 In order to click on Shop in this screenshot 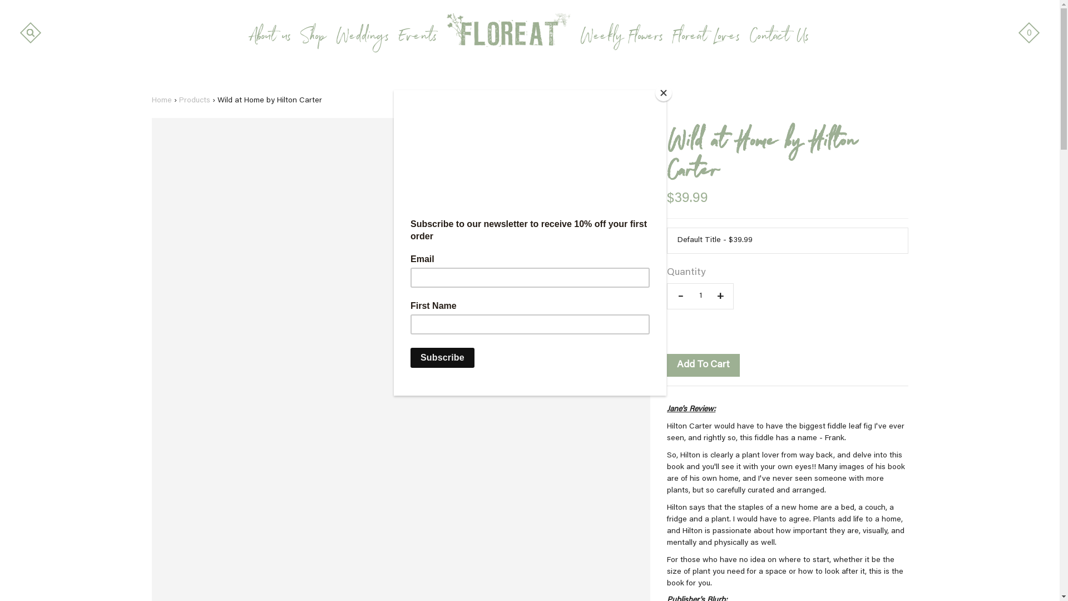, I will do `click(314, 38)`.